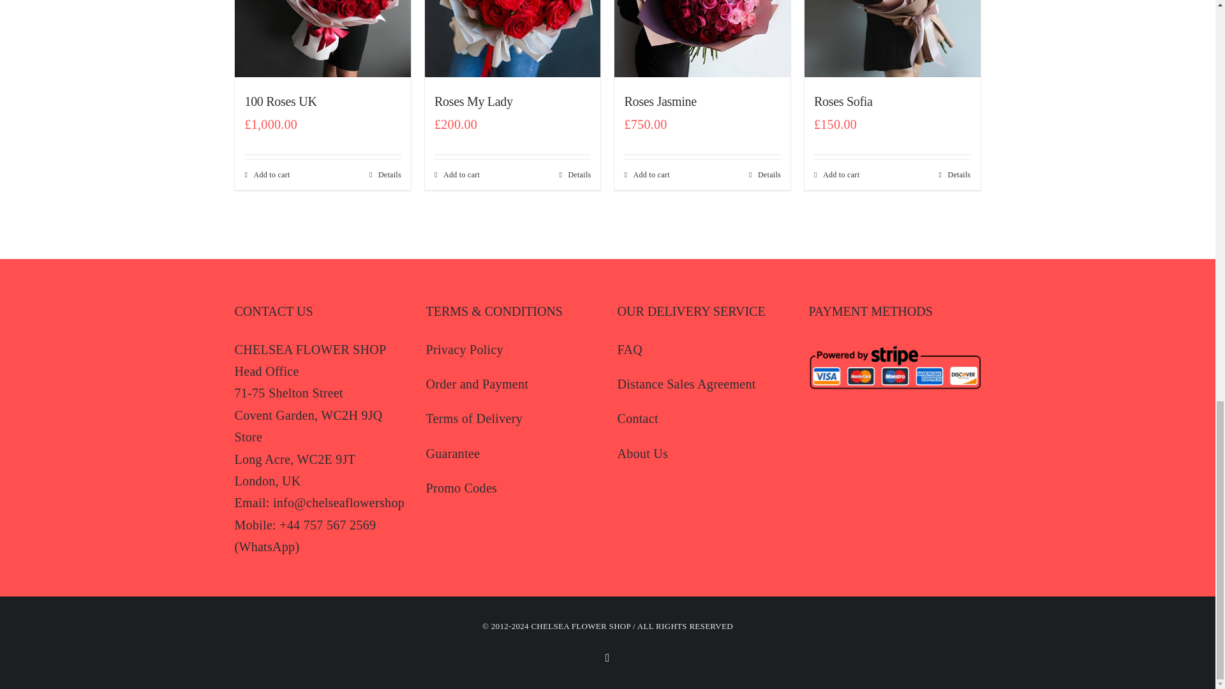 Image resolution: width=1225 pixels, height=689 pixels. Describe the element at coordinates (574, 174) in the screenshot. I see `Details` at that location.